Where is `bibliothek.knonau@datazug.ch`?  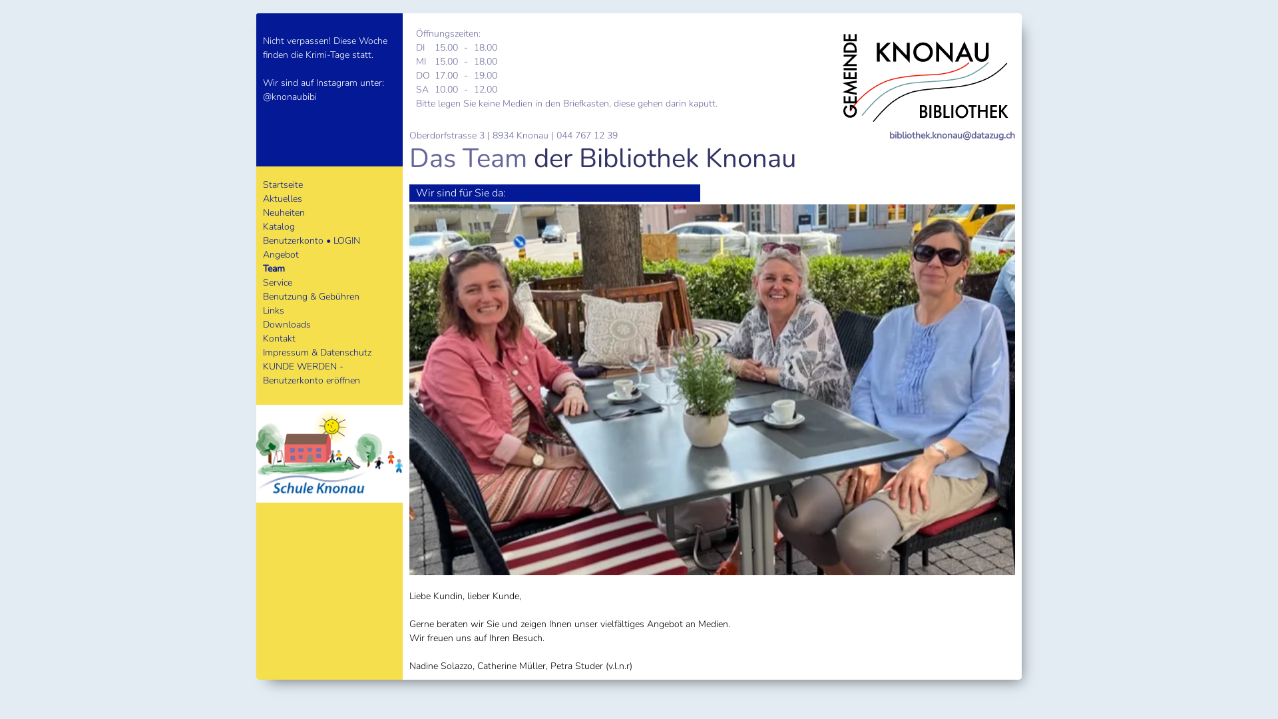
bibliothek.knonau@datazug.ch is located at coordinates (952, 136).